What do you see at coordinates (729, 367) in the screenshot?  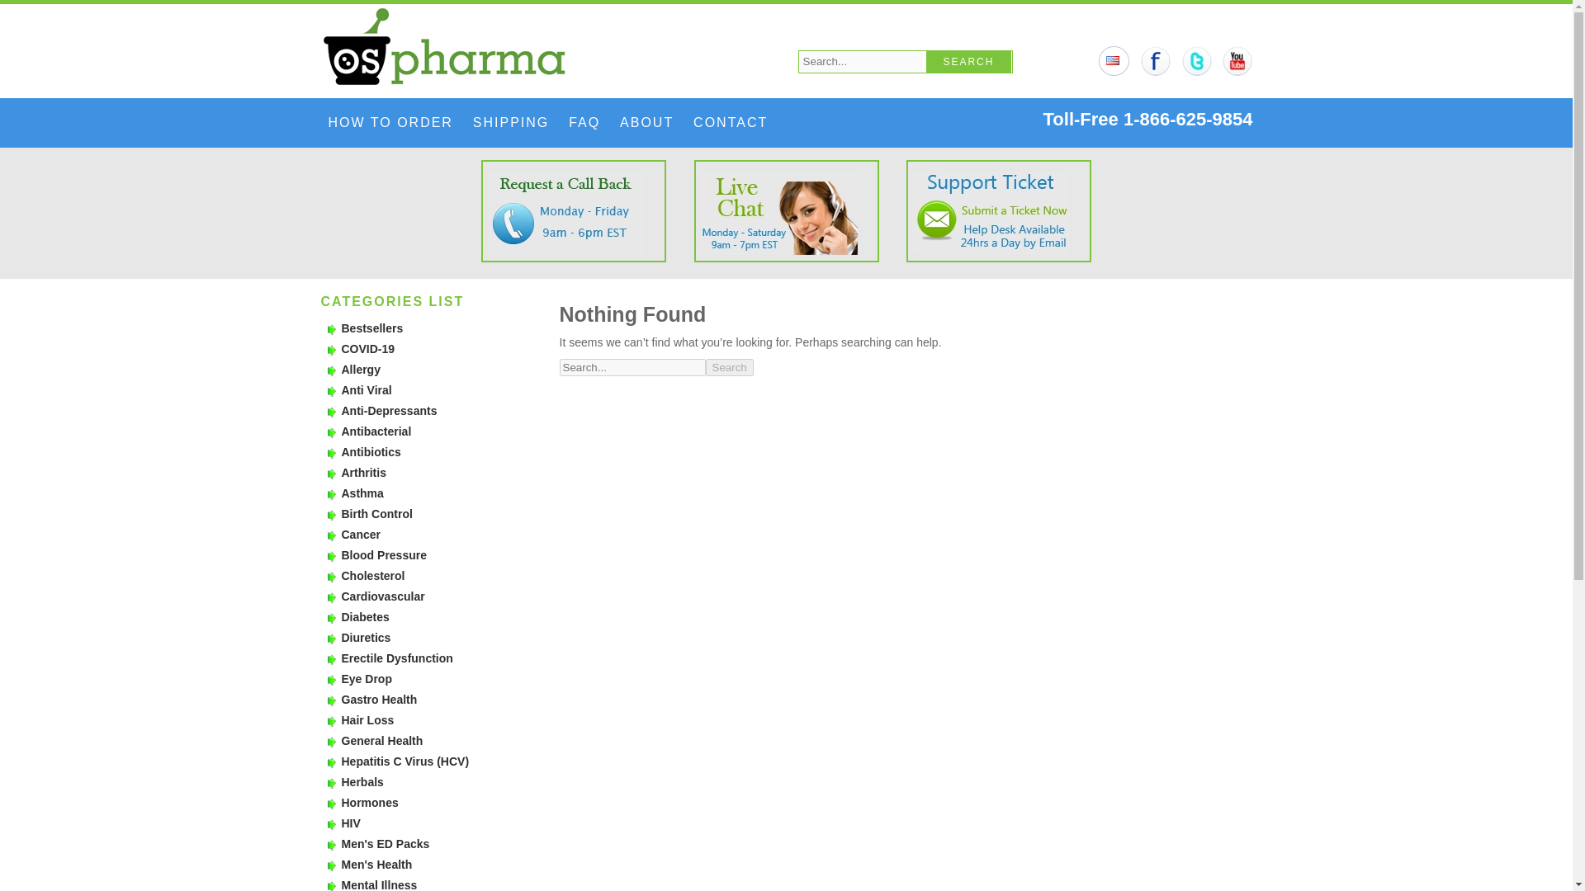 I see `Search` at bounding box center [729, 367].